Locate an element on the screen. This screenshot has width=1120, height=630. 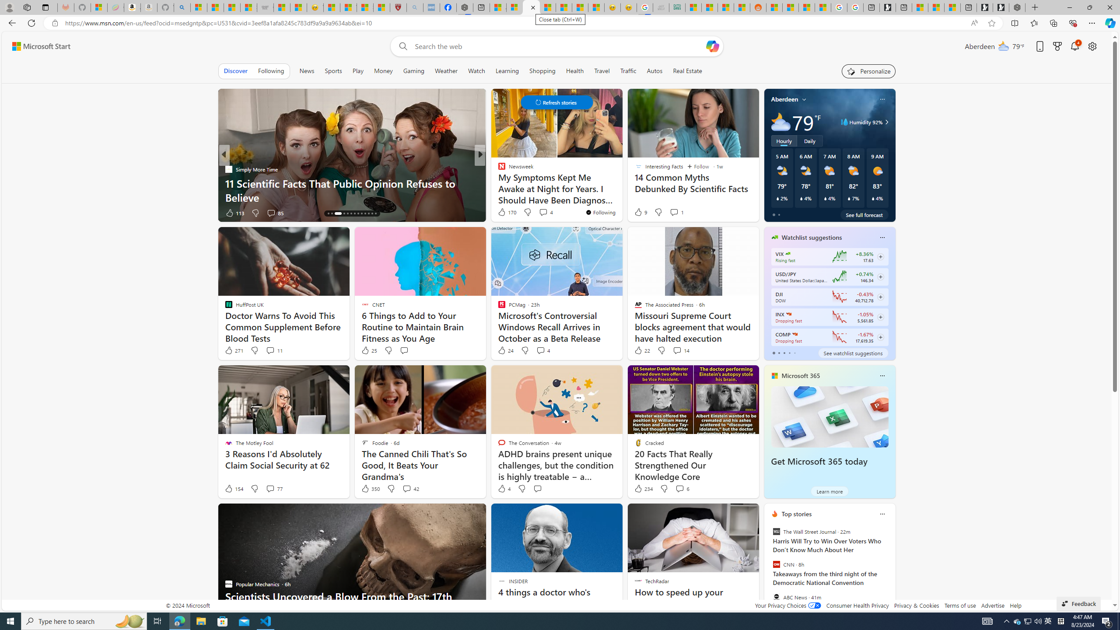
22 Like is located at coordinates (641, 350).